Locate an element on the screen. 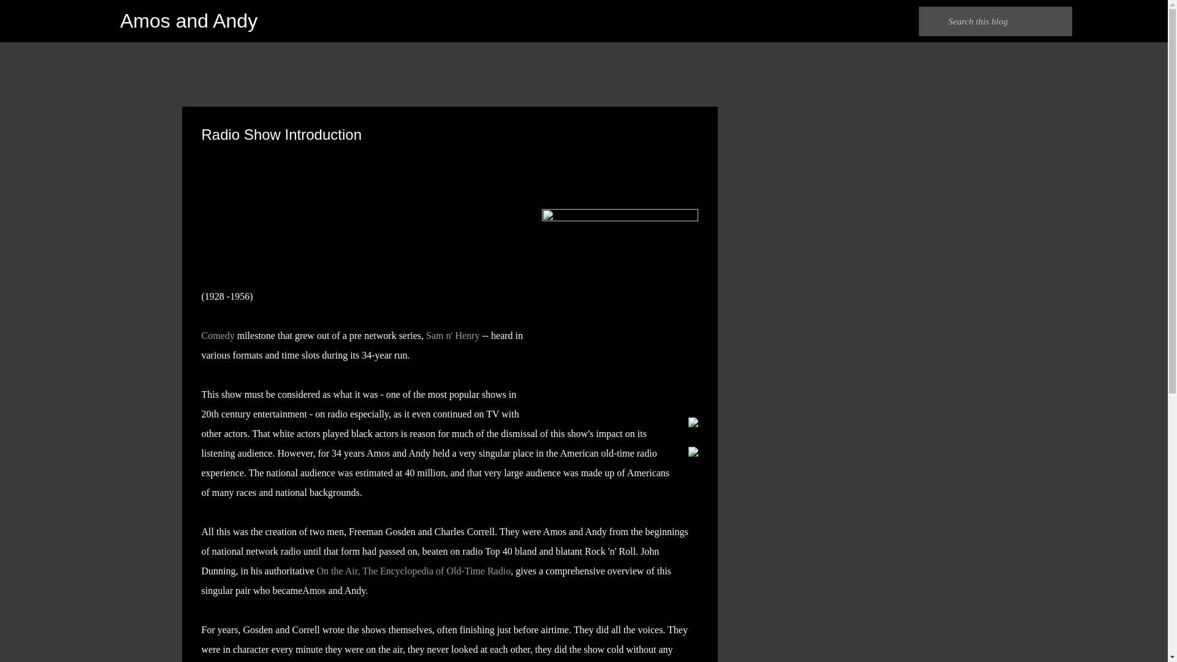 The image size is (1177, 662). Comedy is located at coordinates (218, 335).